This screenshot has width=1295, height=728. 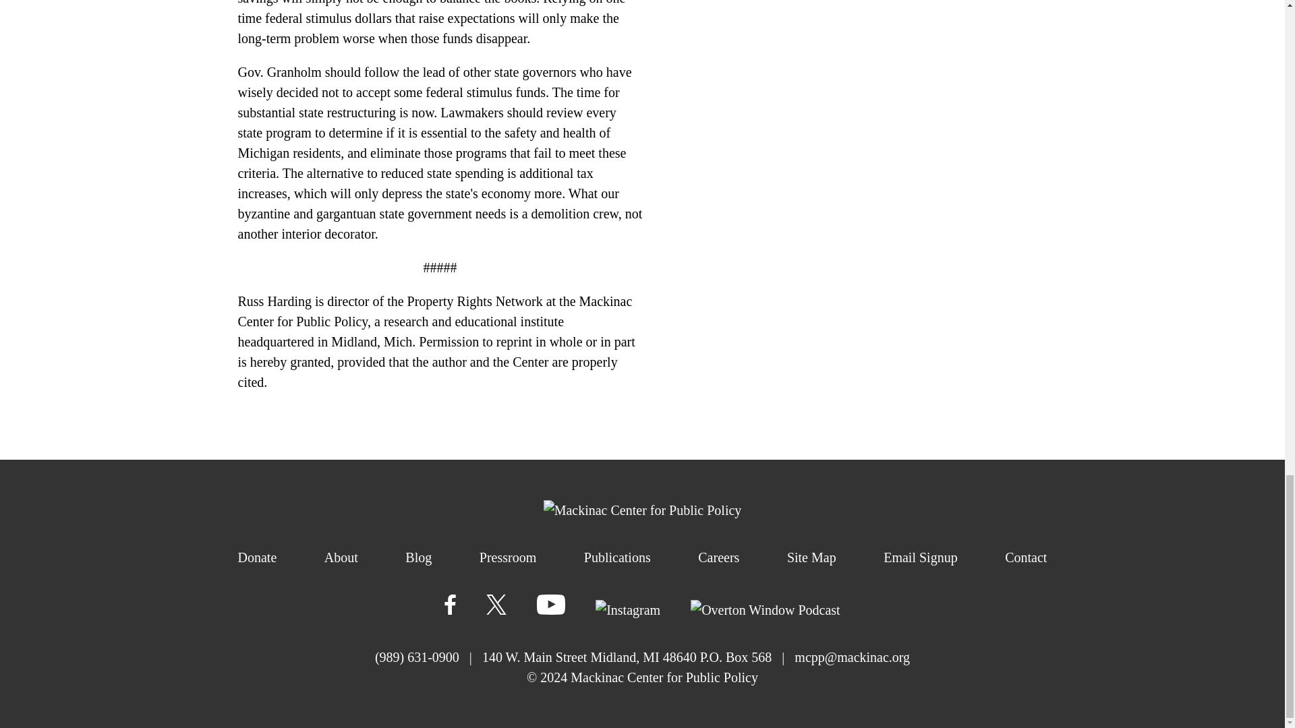 I want to click on Publications, so click(x=617, y=557).